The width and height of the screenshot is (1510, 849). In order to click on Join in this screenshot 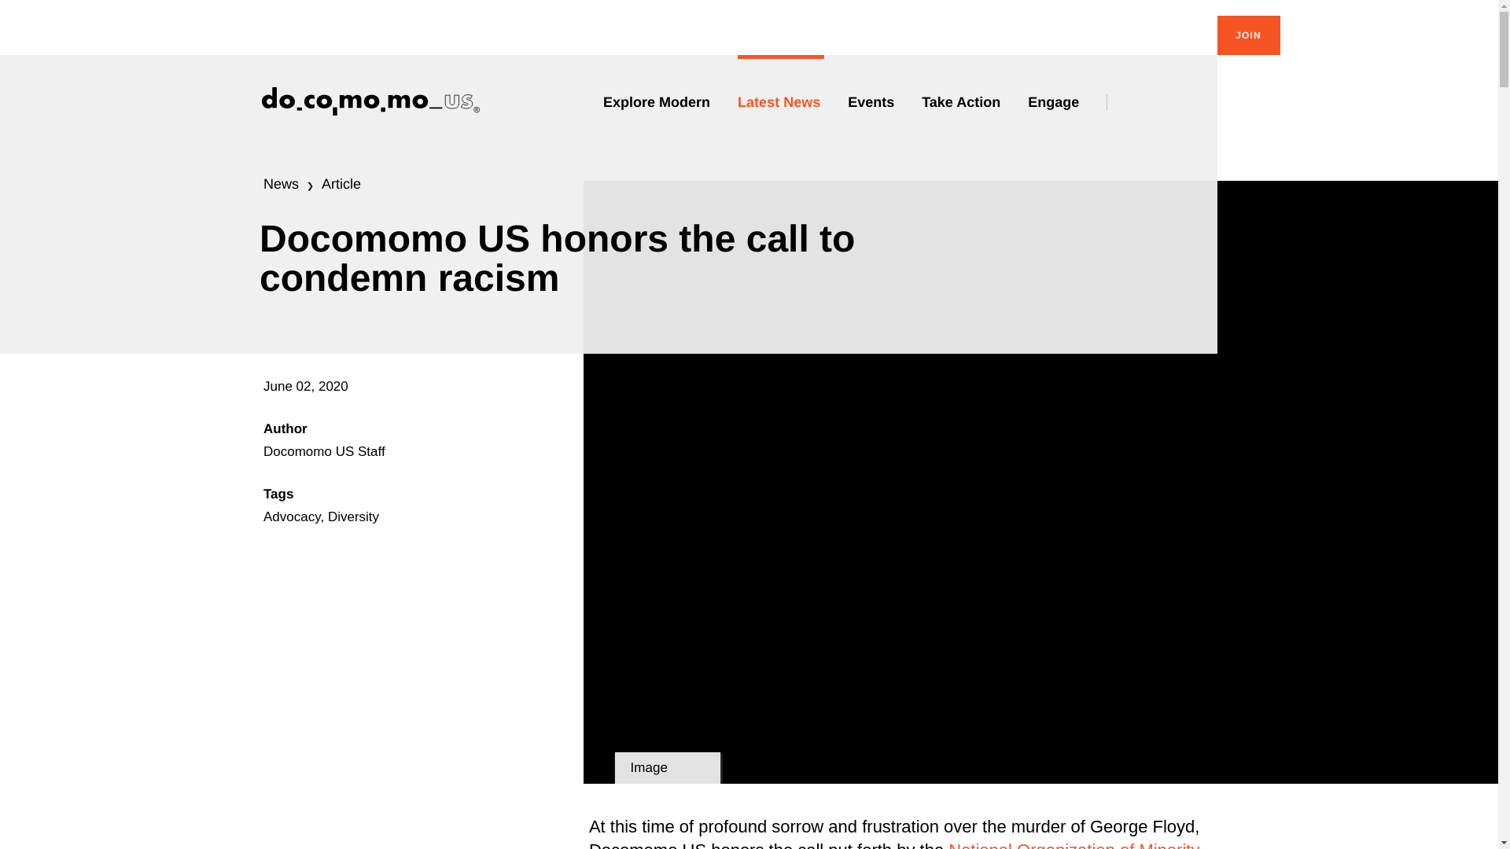, I will do `click(1249, 35)`.